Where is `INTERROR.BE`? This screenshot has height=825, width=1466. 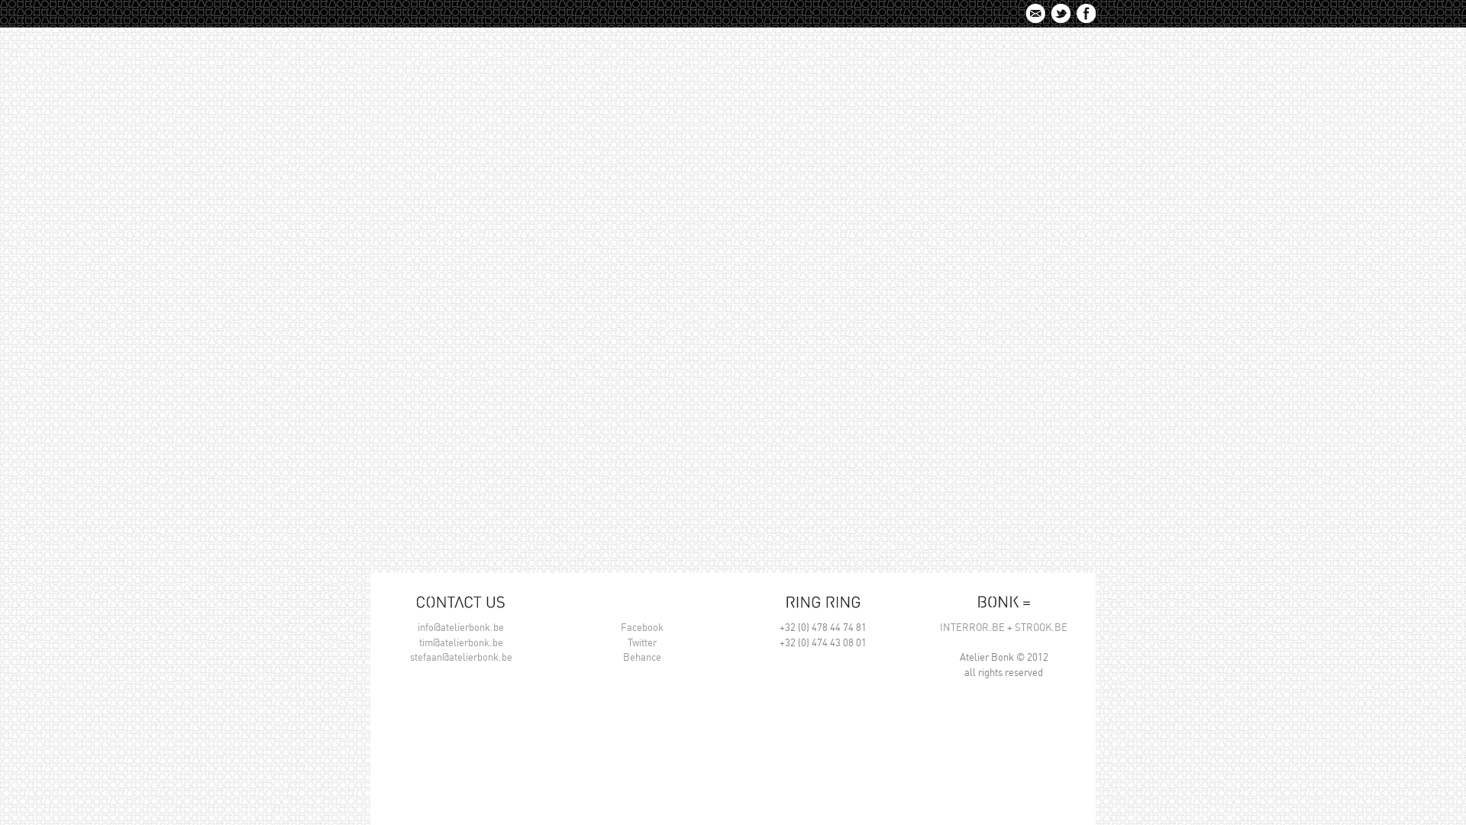 INTERROR.BE is located at coordinates (973, 627).